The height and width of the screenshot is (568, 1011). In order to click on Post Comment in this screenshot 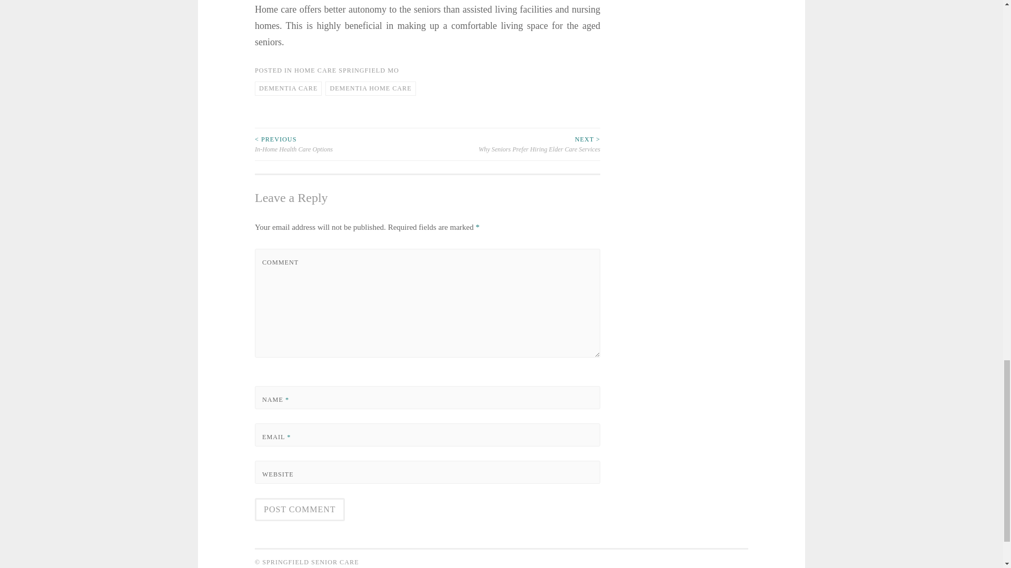, I will do `click(299, 510)`.